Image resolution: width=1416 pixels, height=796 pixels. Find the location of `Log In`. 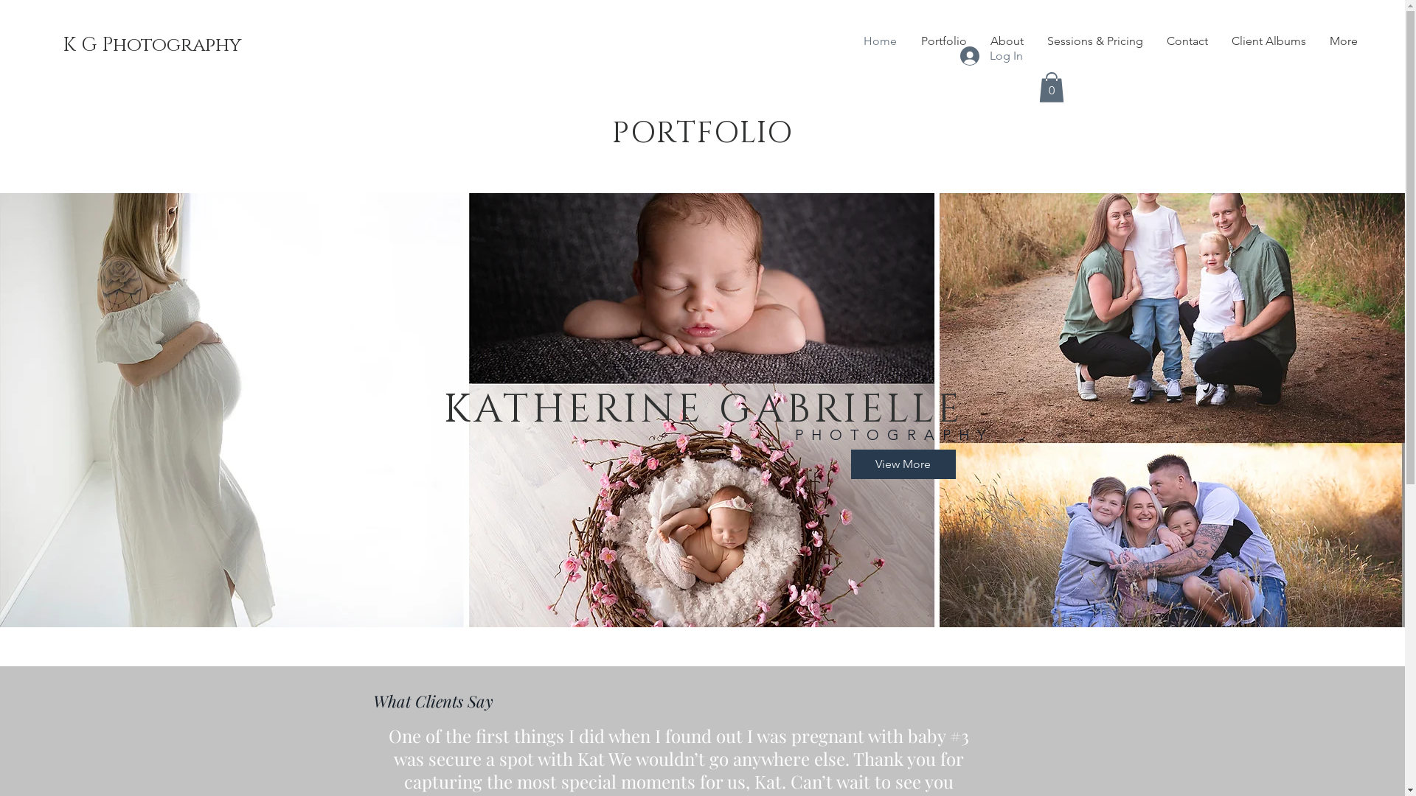

Log In is located at coordinates (991, 56).